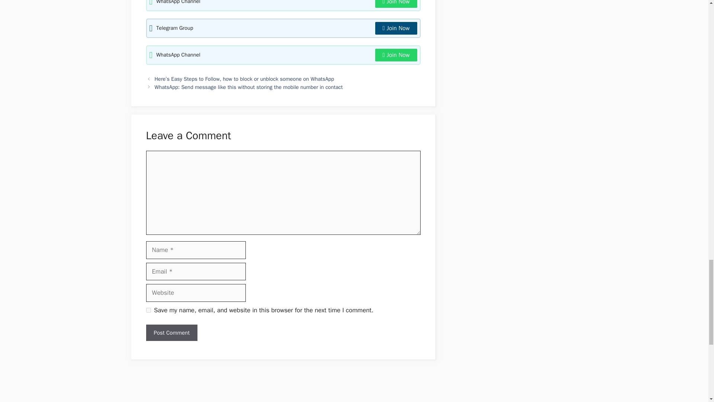 The image size is (714, 402). I want to click on Join Now, so click(396, 55).